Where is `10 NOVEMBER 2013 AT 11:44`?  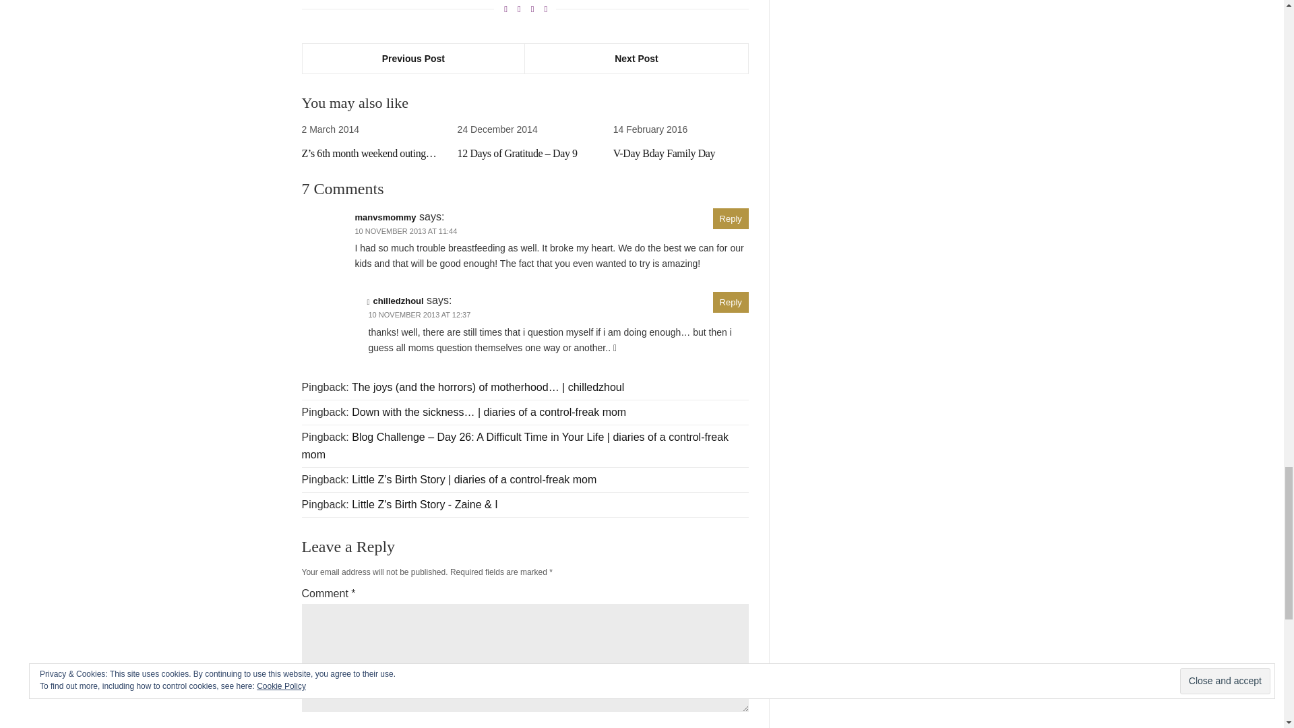
10 NOVEMBER 2013 AT 11:44 is located at coordinates (406, 231).